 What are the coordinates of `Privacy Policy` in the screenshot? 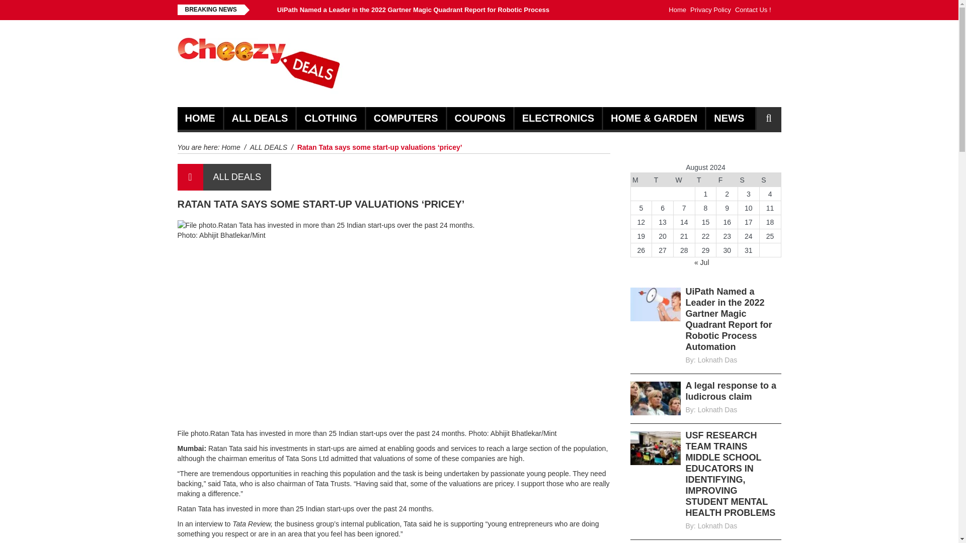 It's located at (710, 10).